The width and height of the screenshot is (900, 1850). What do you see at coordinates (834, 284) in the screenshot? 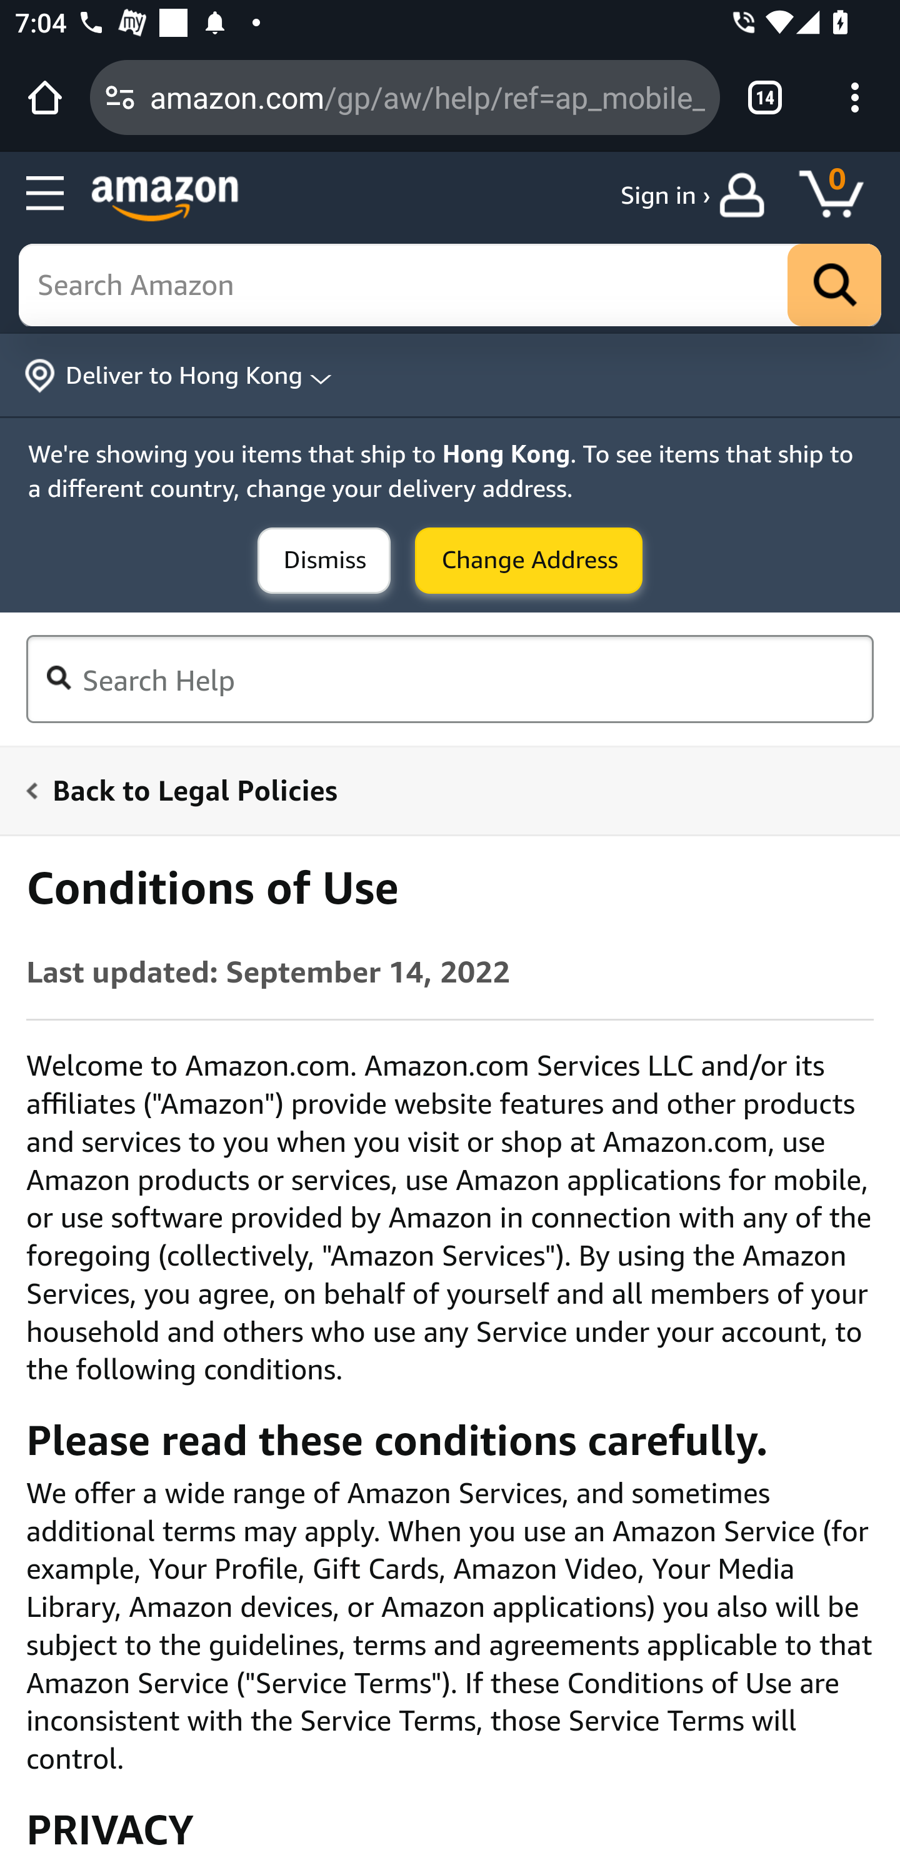
I see `Go` at bounding box center [834, 284].